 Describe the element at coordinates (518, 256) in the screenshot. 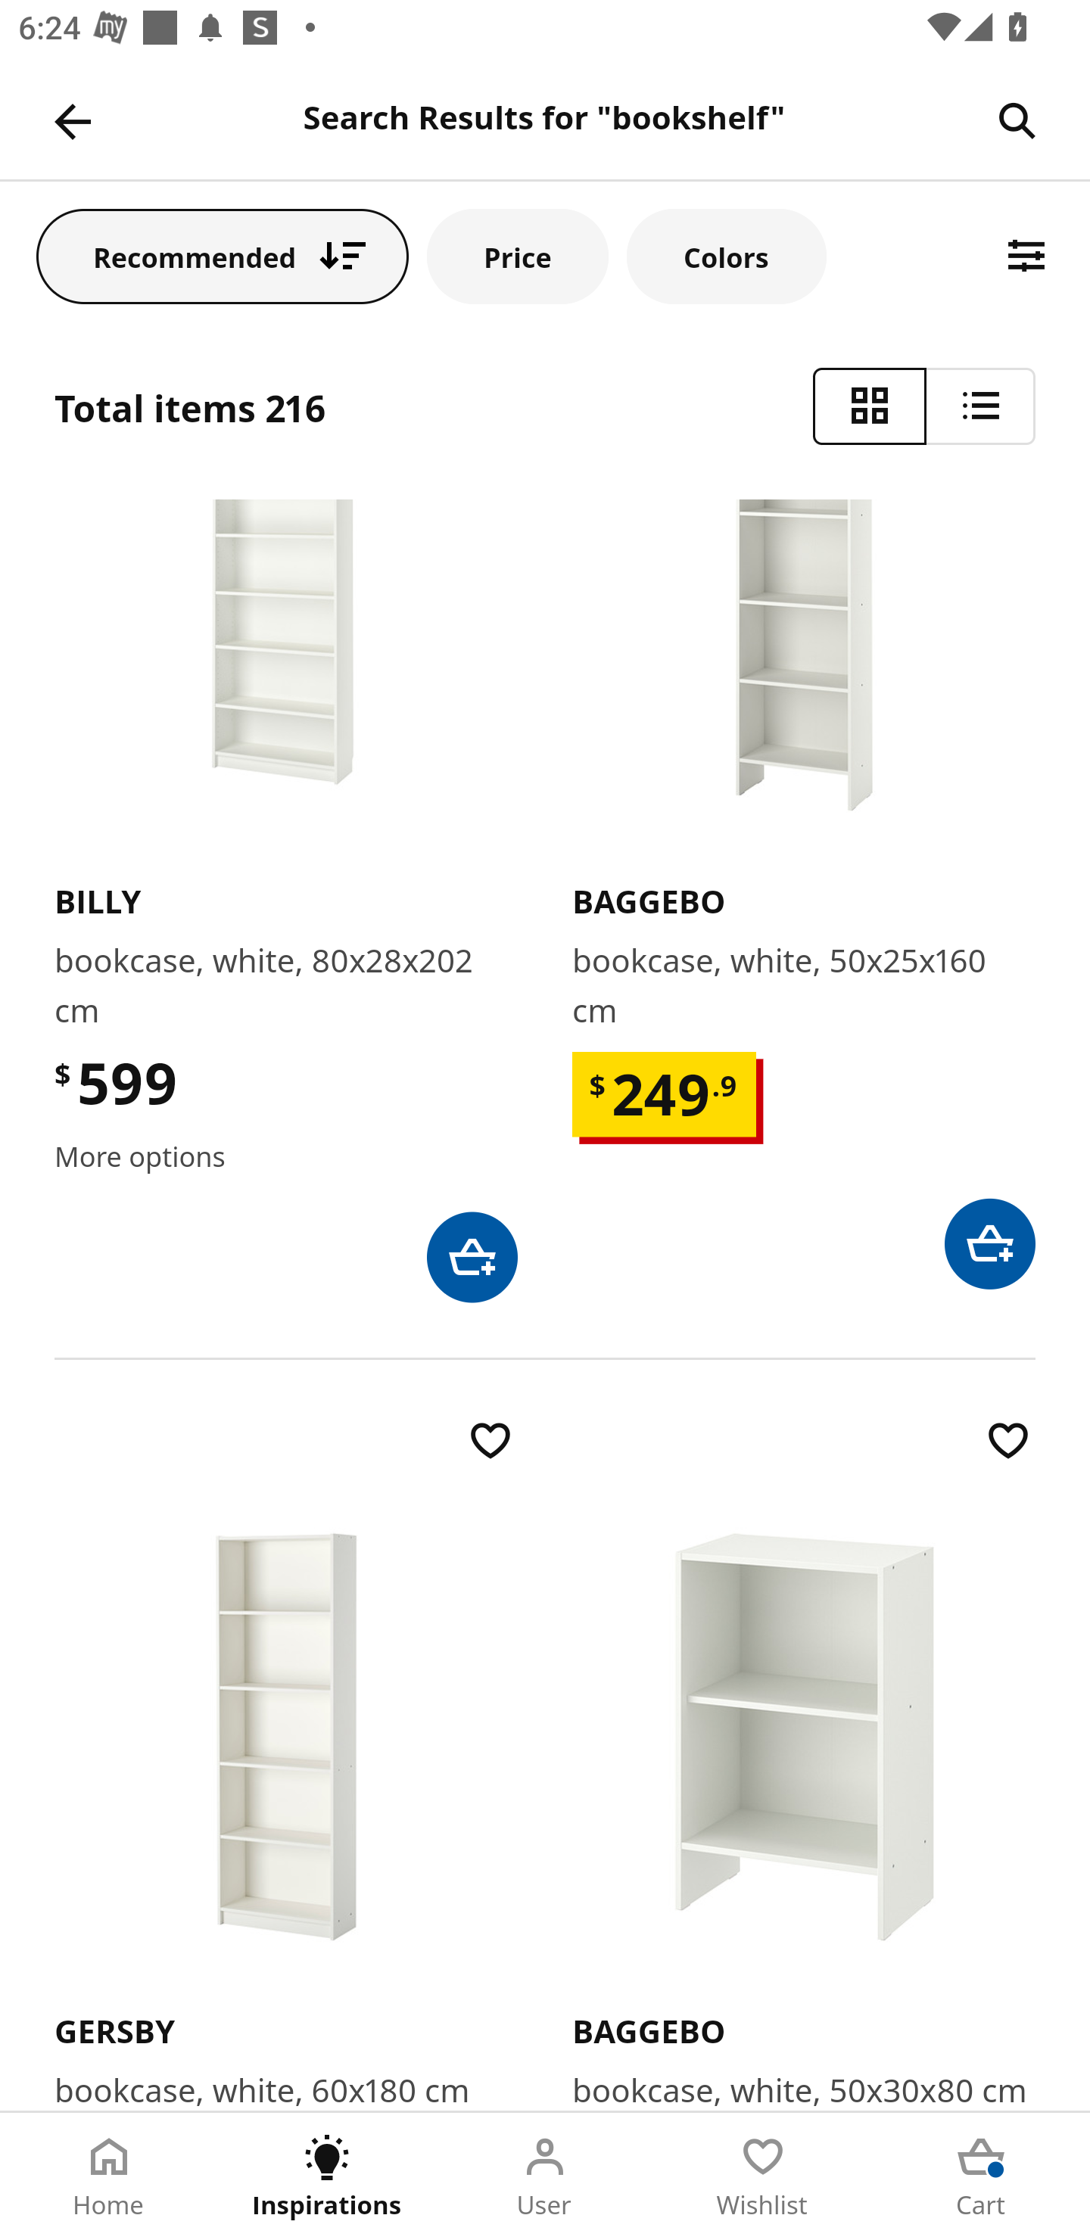

I see `Price` at that location.